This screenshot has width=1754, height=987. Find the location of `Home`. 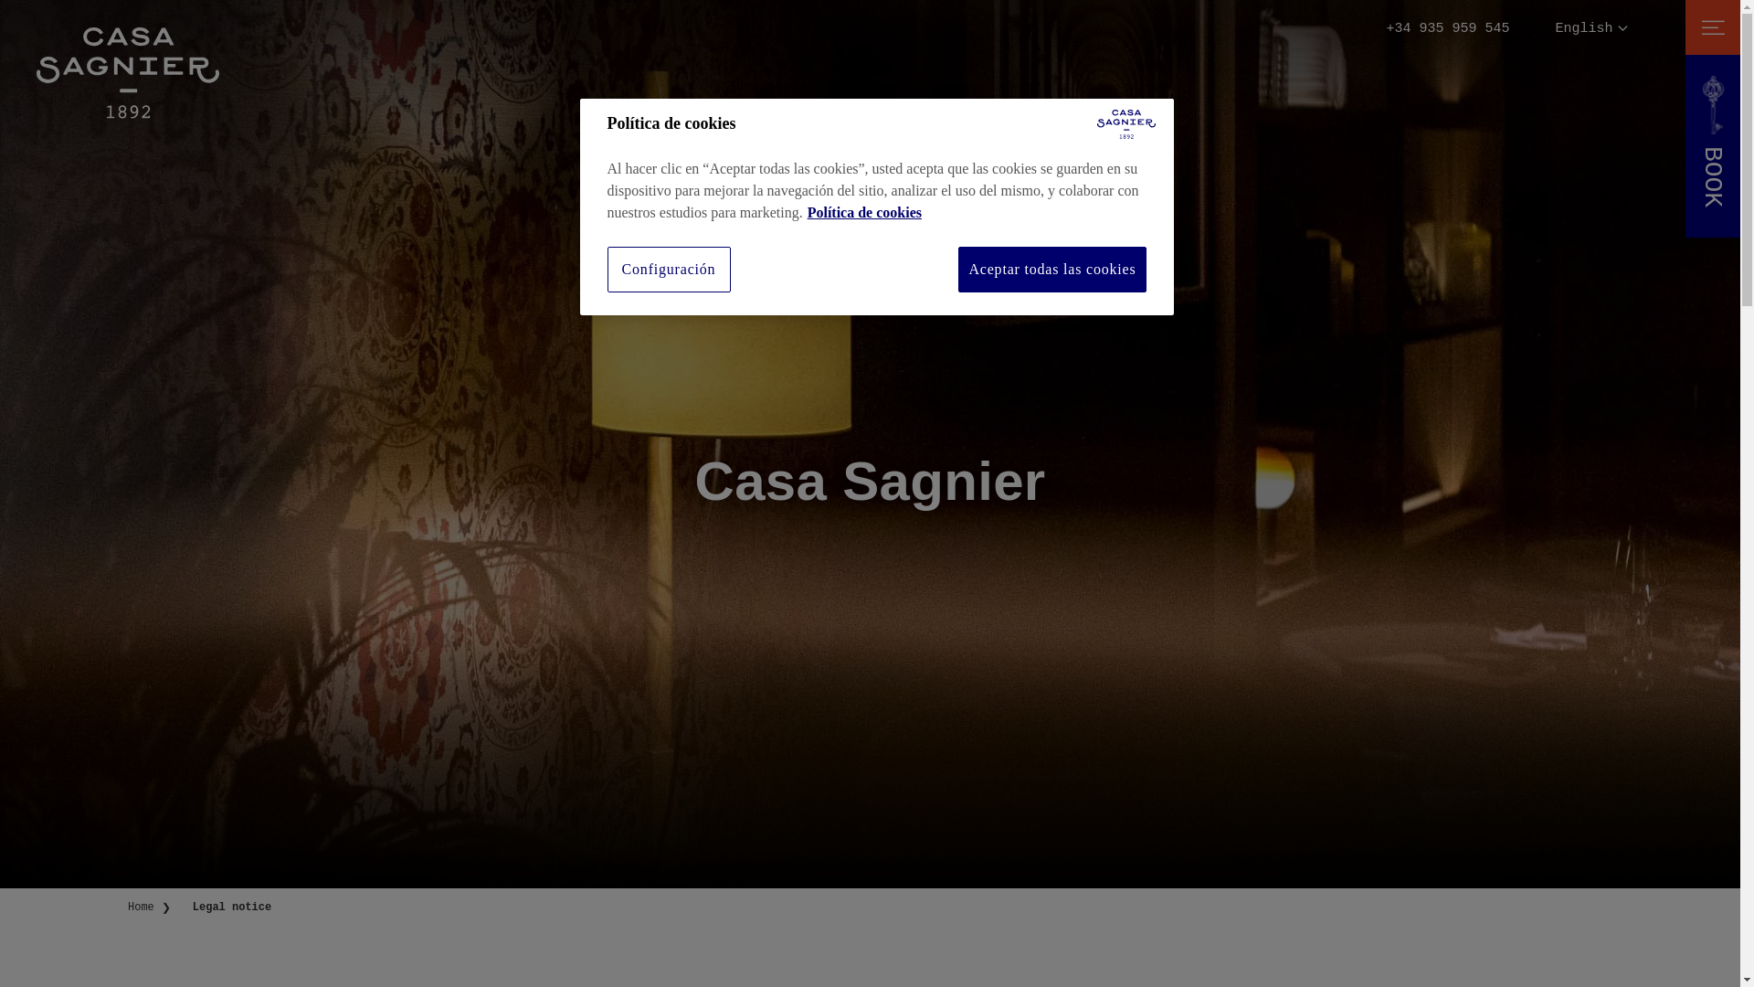

Home is located at coordinates (141, 907).